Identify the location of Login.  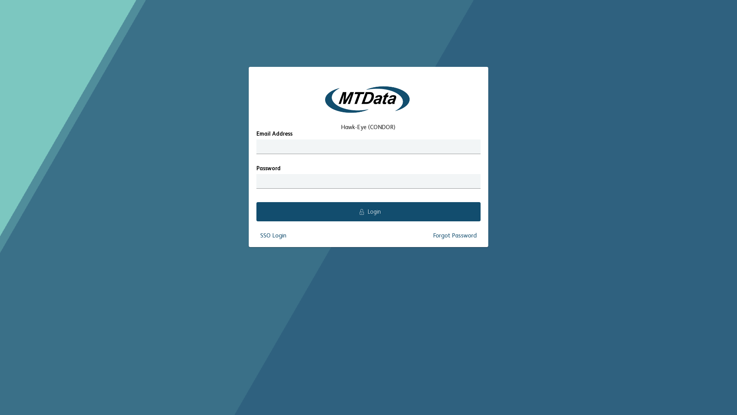
(368, 212).